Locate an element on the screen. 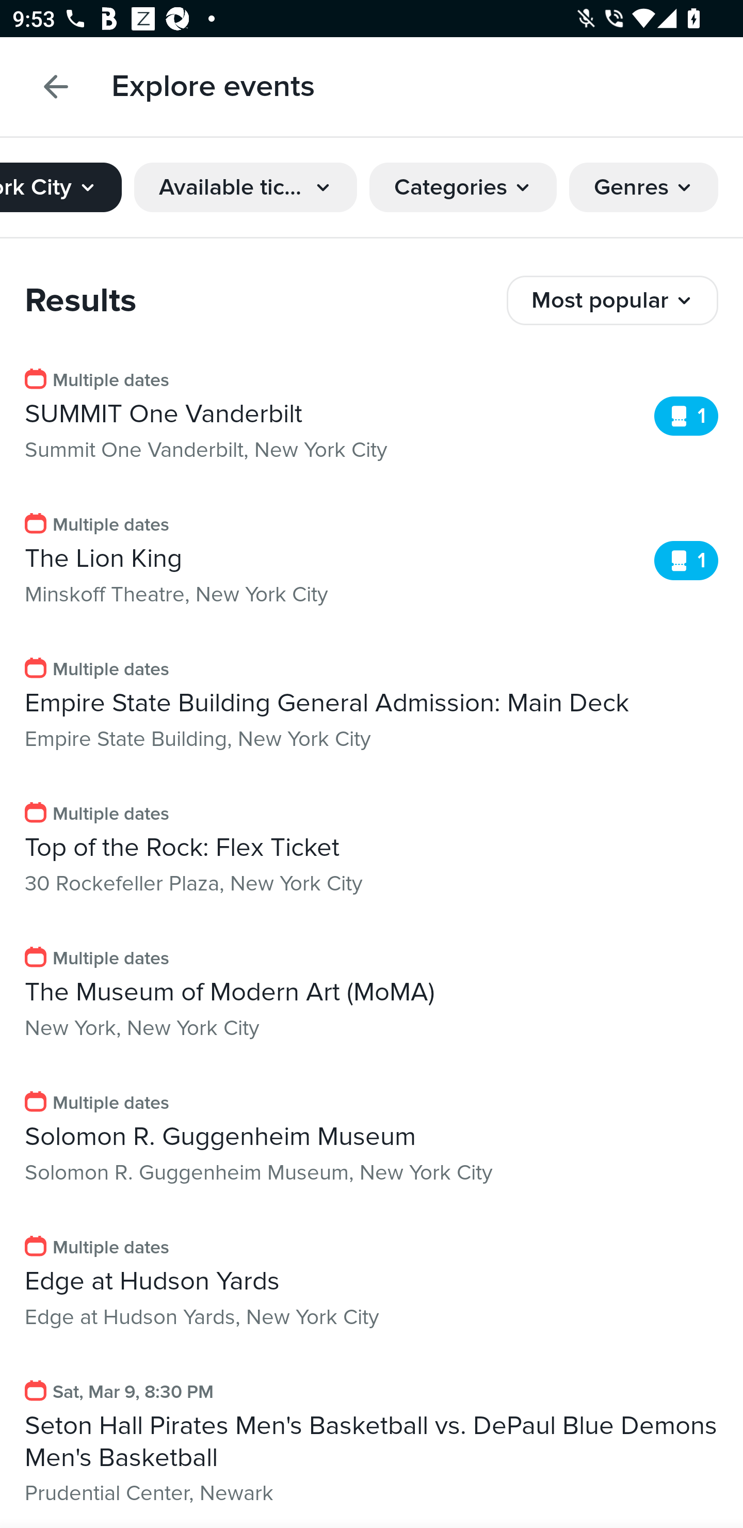 The width and height of the screenshot is (743, 1528). Genres is located at coordinates (644, 187).